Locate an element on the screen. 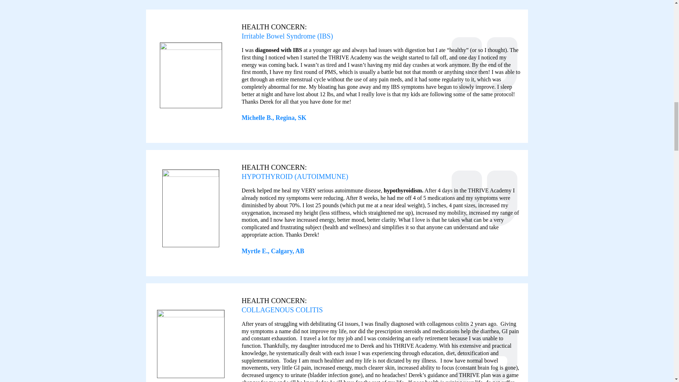 Image resolution: width=679 pixels, height=382 pixels. quote-right is located at coordinates (484, 352).